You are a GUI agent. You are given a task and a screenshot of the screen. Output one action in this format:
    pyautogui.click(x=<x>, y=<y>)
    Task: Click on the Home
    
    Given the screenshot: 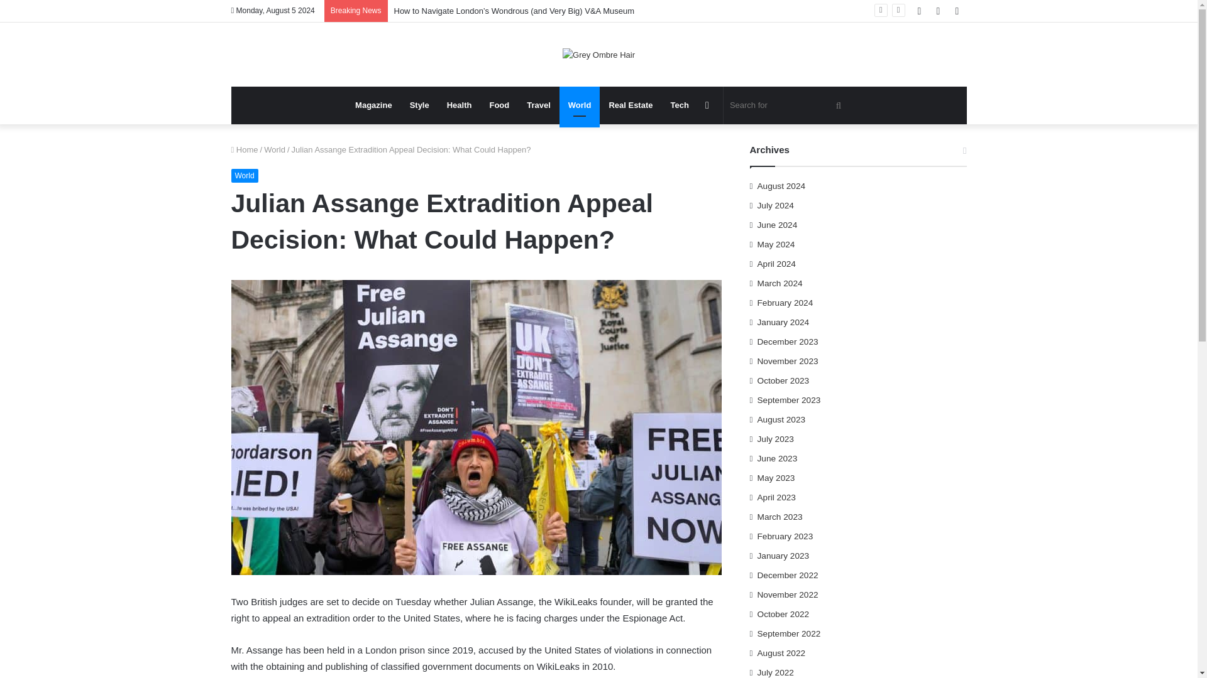 What is the action you would take?
    pyautogui.click(x=245, y=149)
    